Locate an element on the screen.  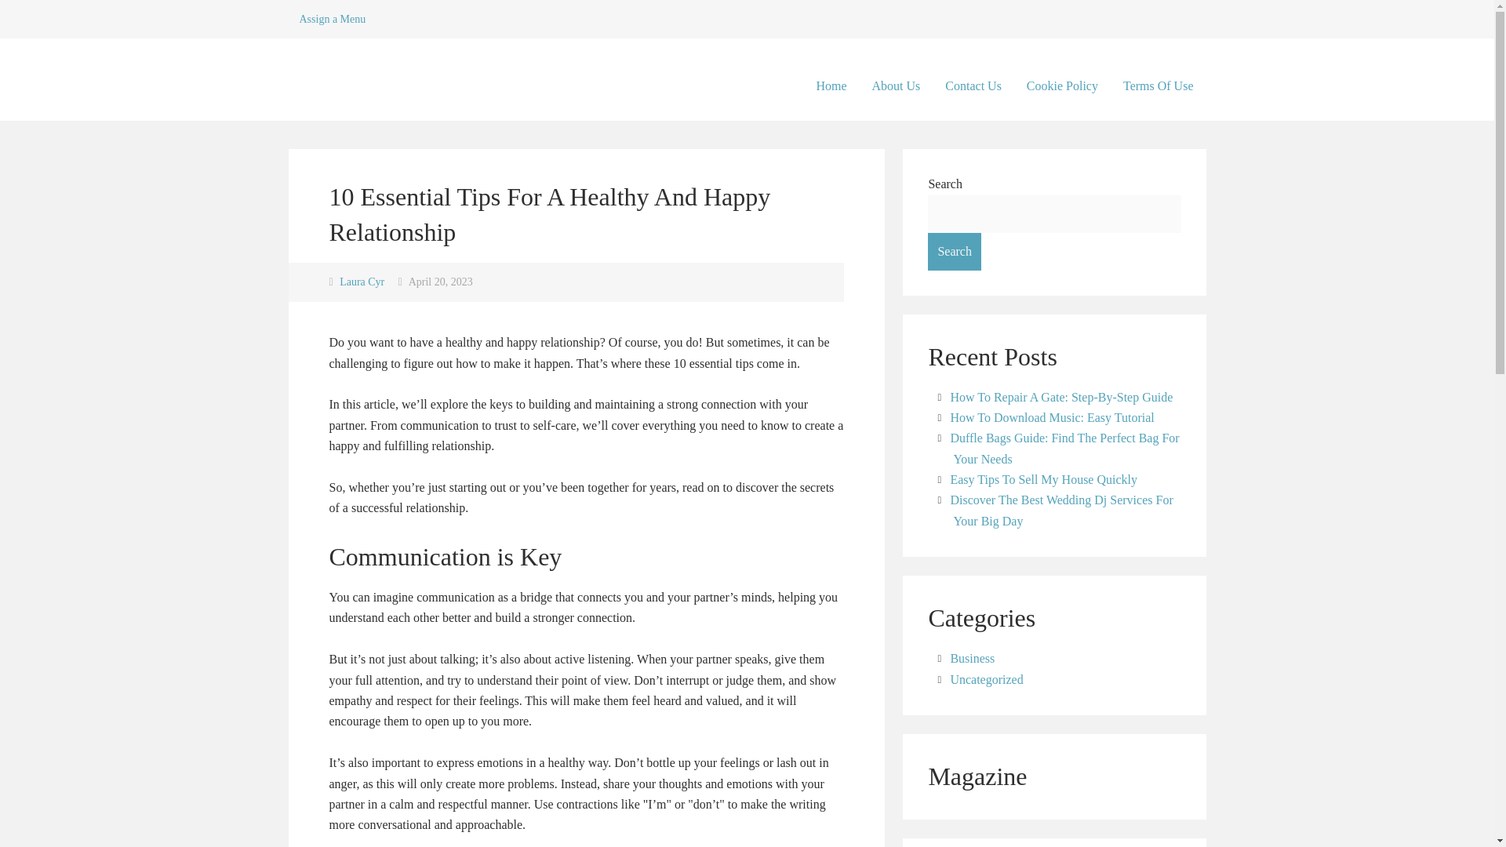
How To Repair A Gate: Step-By-Step Guide is located at coordinates (1061, 397).